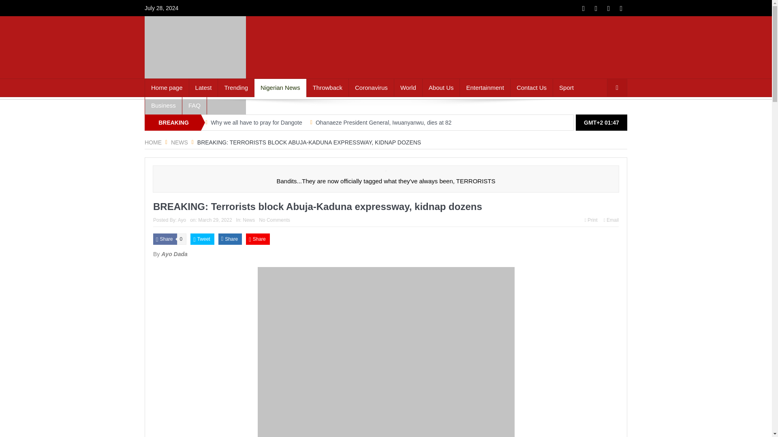 Image resolution: width=778 pixels, height=437 pixels. I want to click on Coronavirus, so click(371, 87).